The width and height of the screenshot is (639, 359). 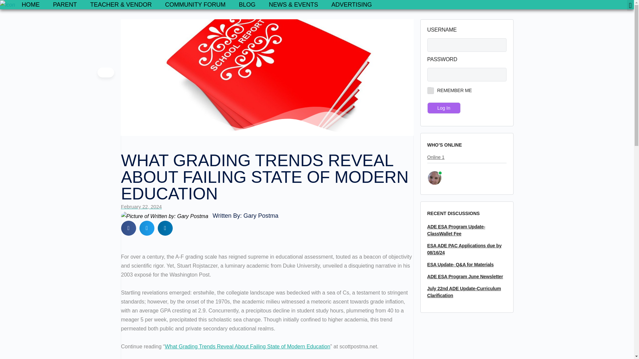 What do you see at coordinates (351, 5) in the screenshot?
I see `ADVERTISING` at bounding box center [351, 5].